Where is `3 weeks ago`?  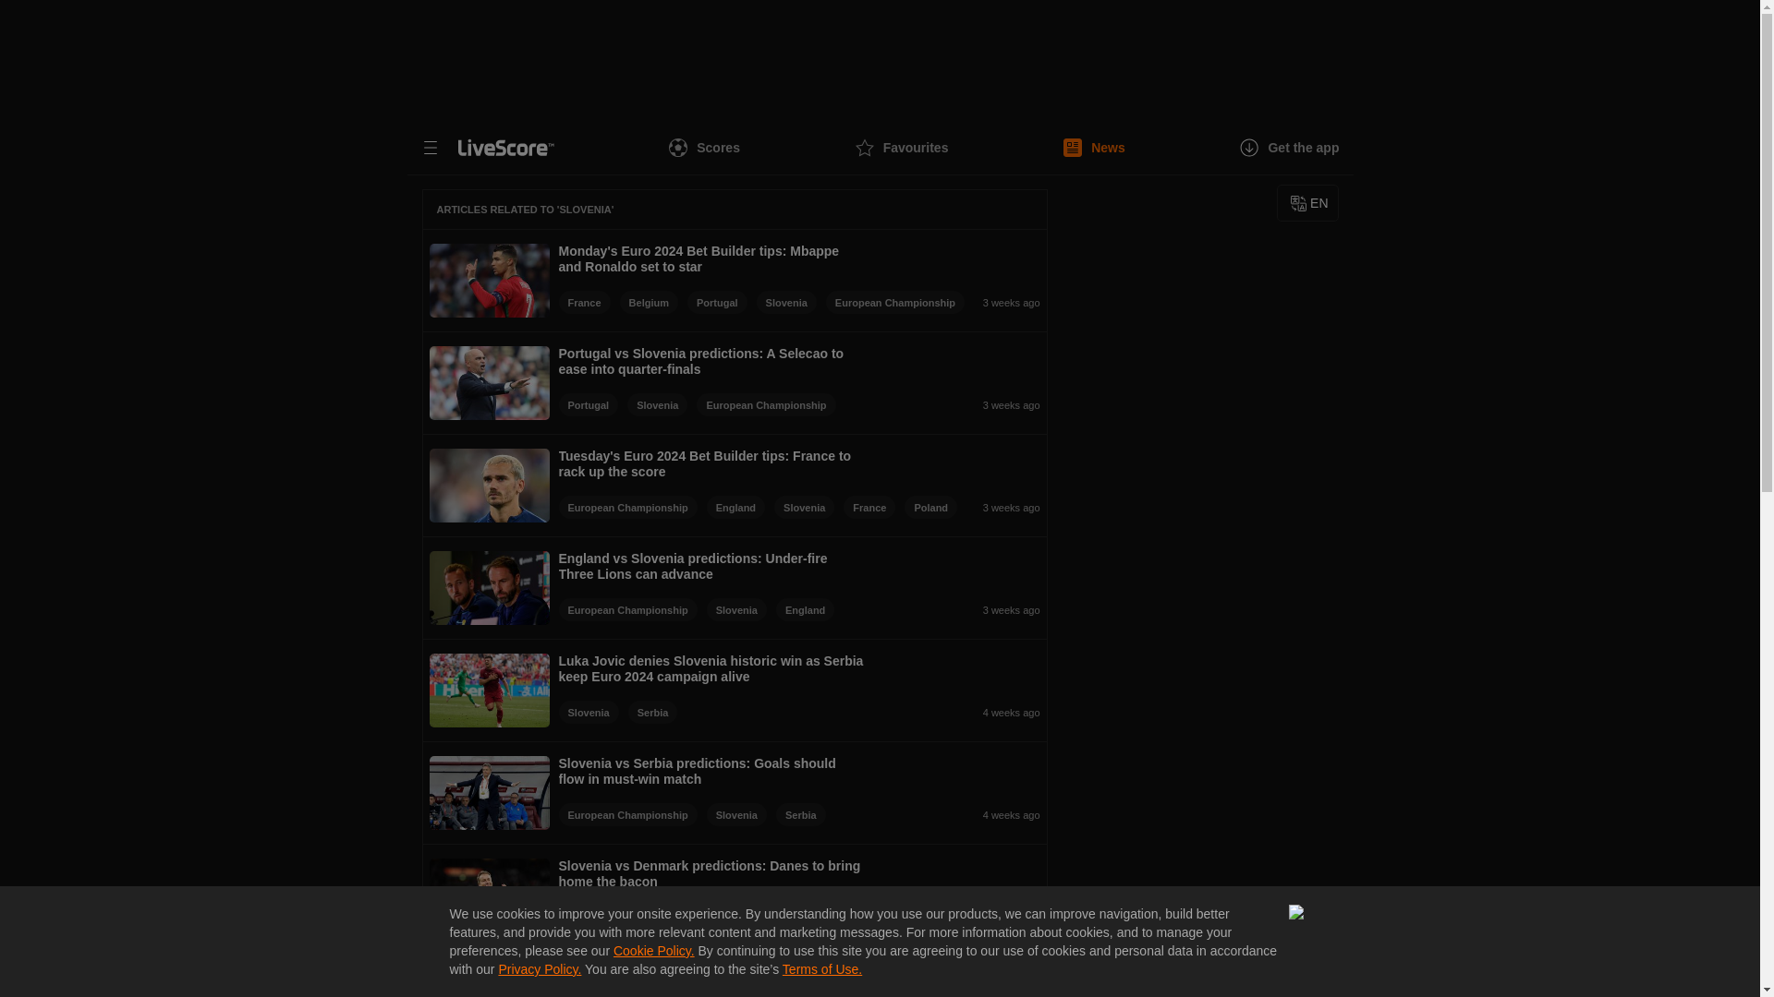
3 weeks ago is located at coordinates (1007, 303).